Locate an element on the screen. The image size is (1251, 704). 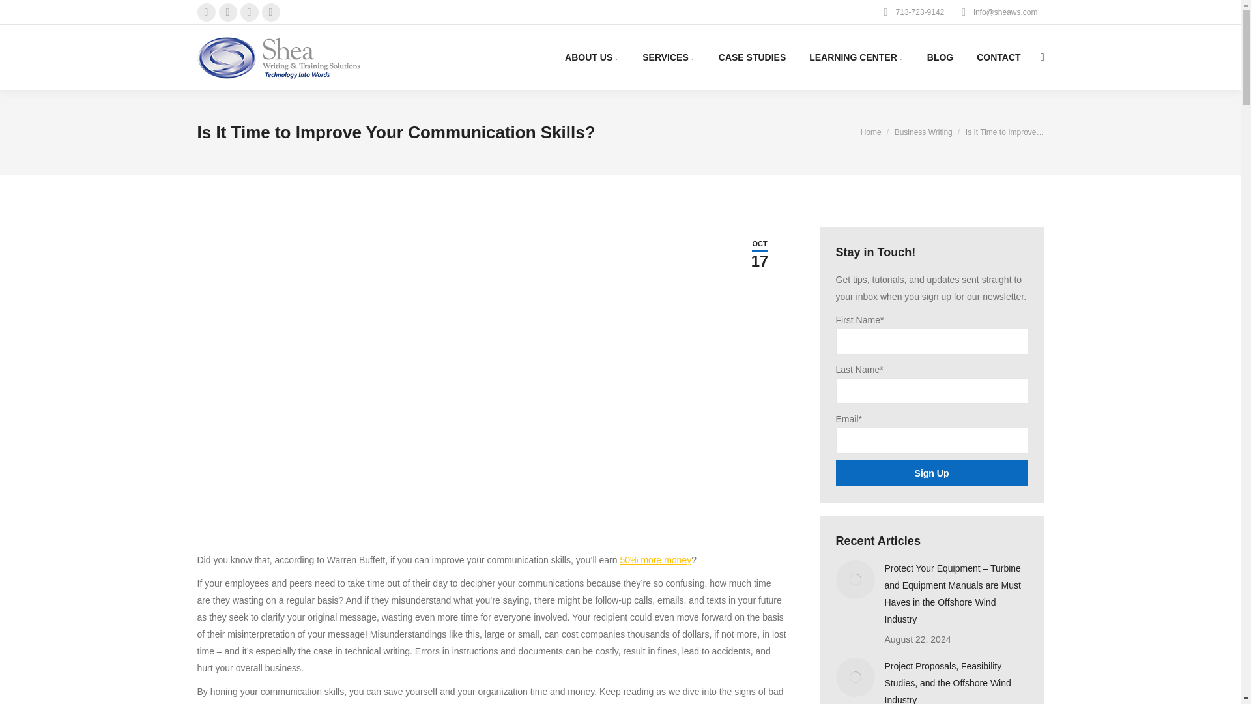
Sign Up is located at coordinates (931, 473).